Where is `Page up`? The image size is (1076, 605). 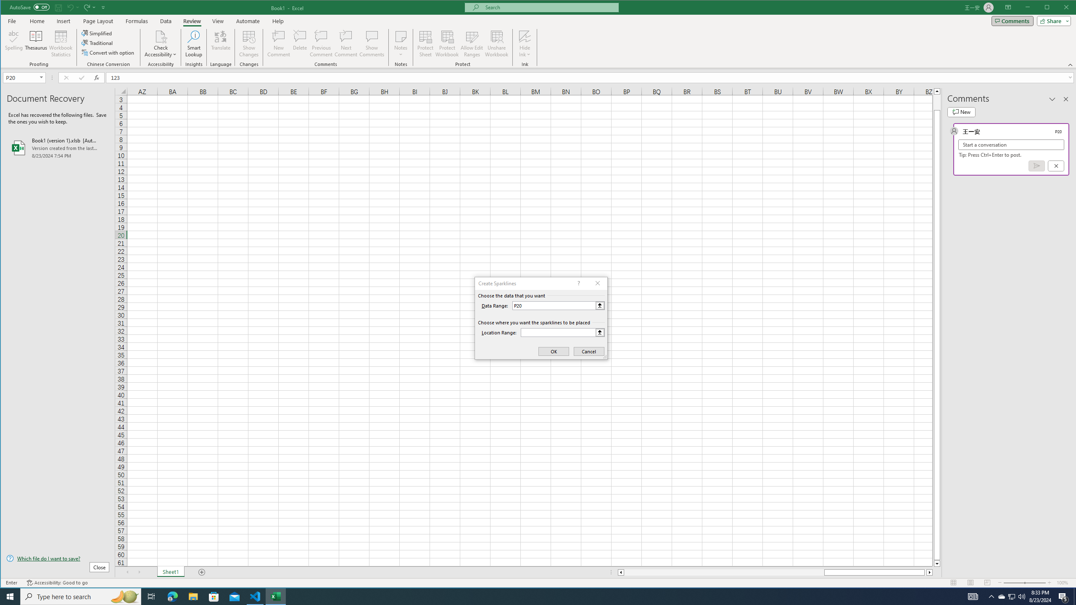 Page up is located at coordinates (937, 102).